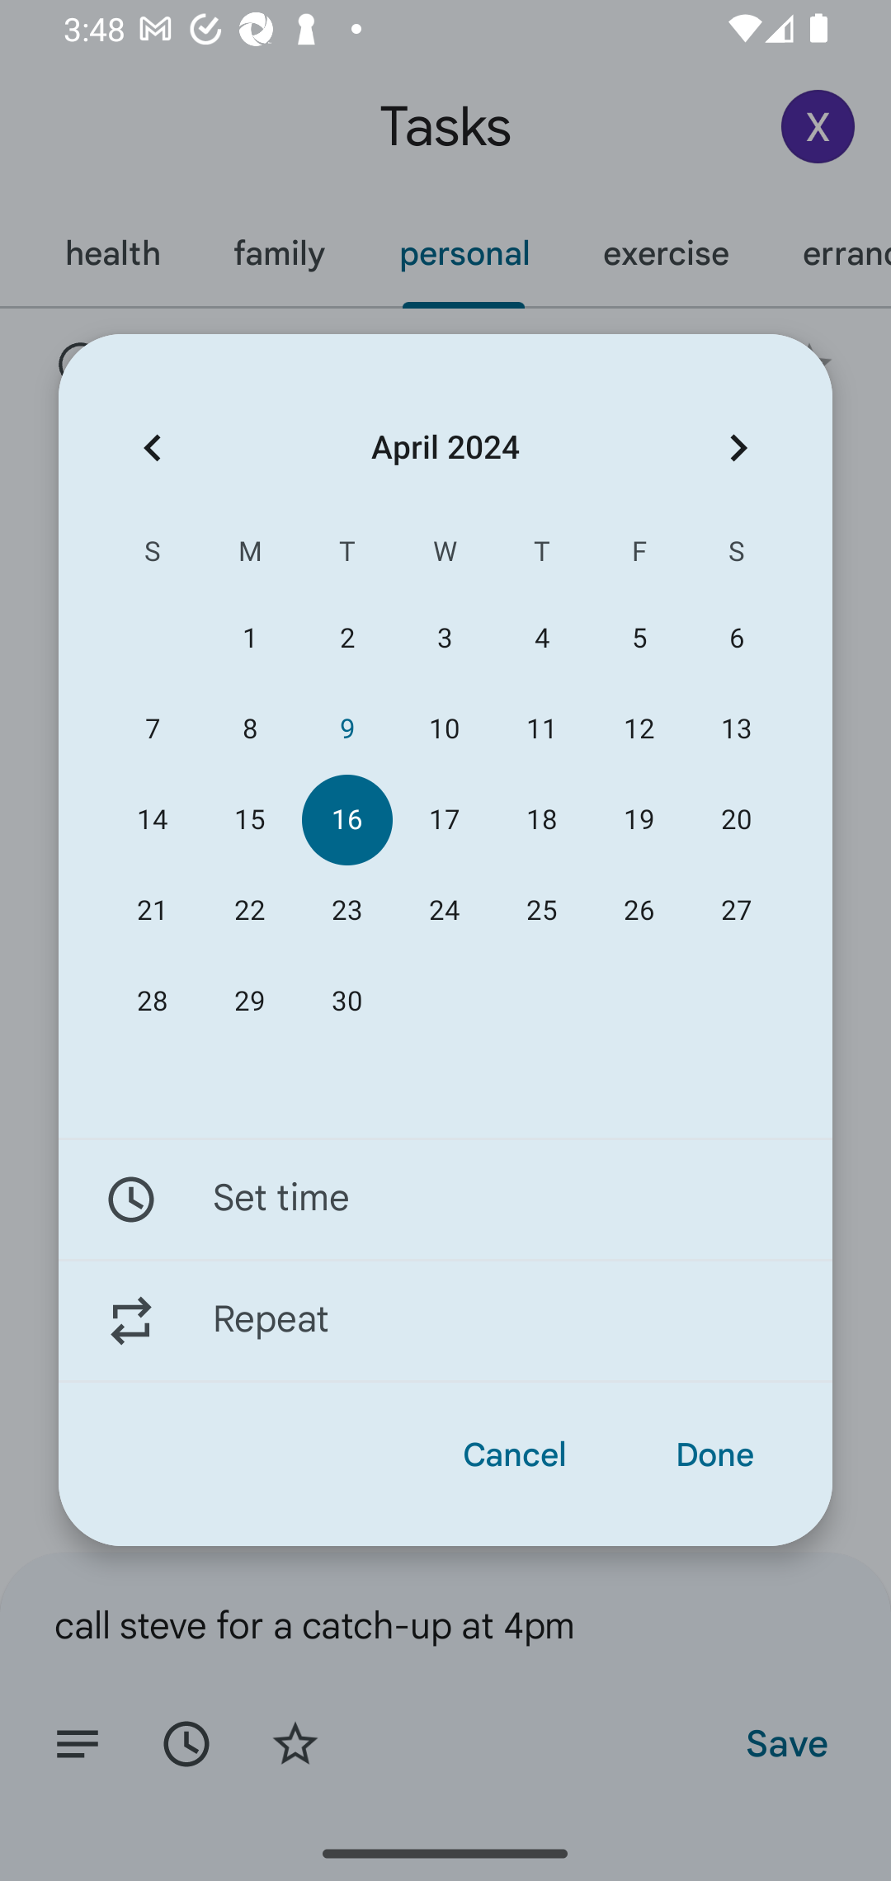 The width and height of the screenshot is (891, 1881). Describe the element at coordinates (542, 729) in the screenshot. I see `11 11 April 2024` at that location.